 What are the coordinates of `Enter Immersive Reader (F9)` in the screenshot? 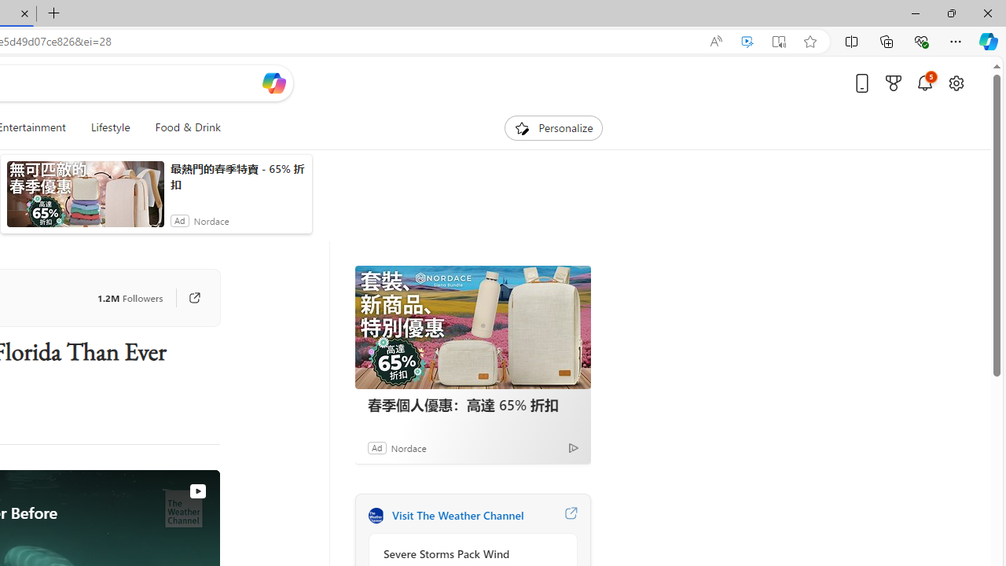 It's located at (779, 42).